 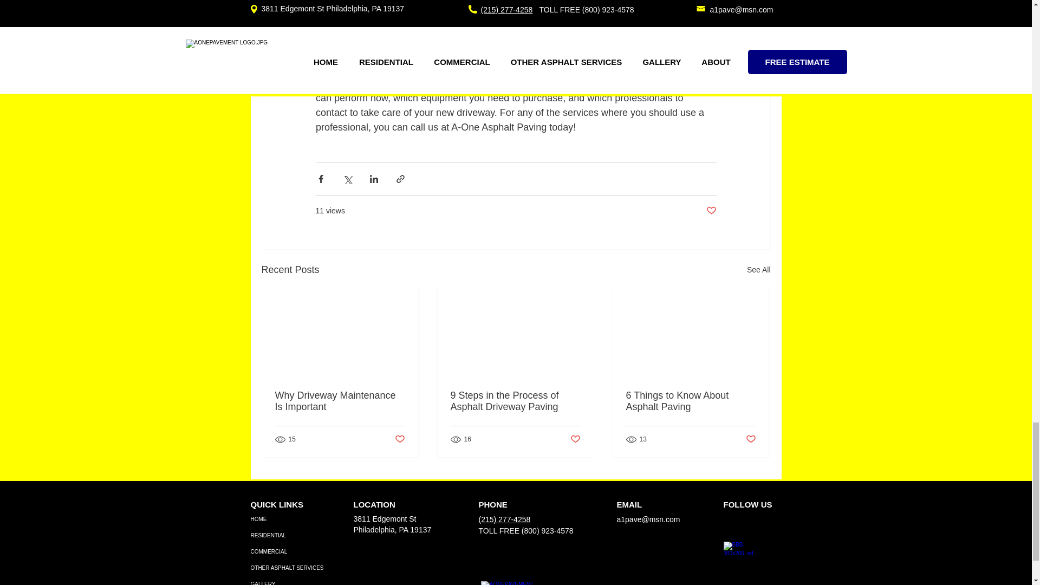 I want to click on GALLERY, so click(x=288, y=581).